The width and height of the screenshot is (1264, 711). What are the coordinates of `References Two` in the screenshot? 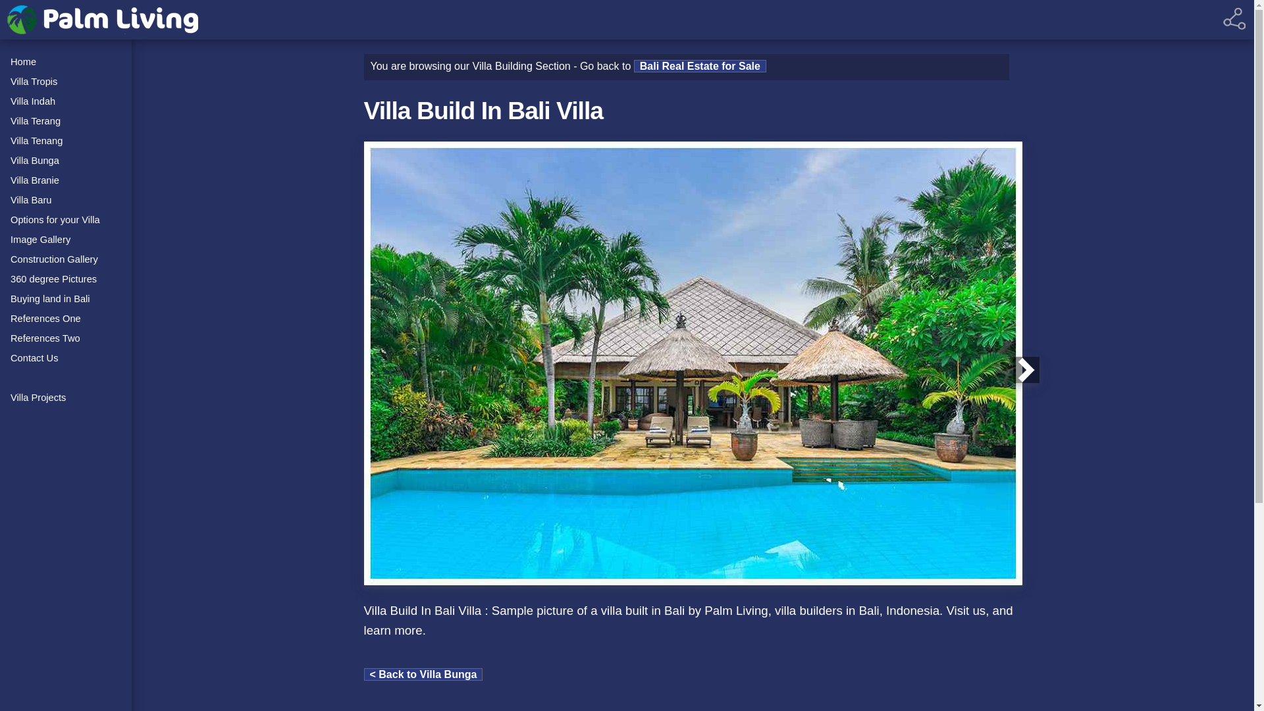 It's located at (66, 337).